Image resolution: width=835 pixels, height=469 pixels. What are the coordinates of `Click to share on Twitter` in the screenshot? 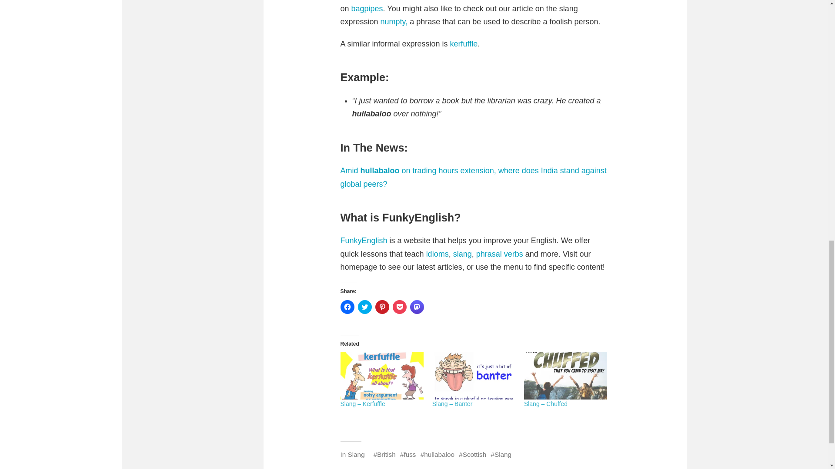 It's located at (364, 307).